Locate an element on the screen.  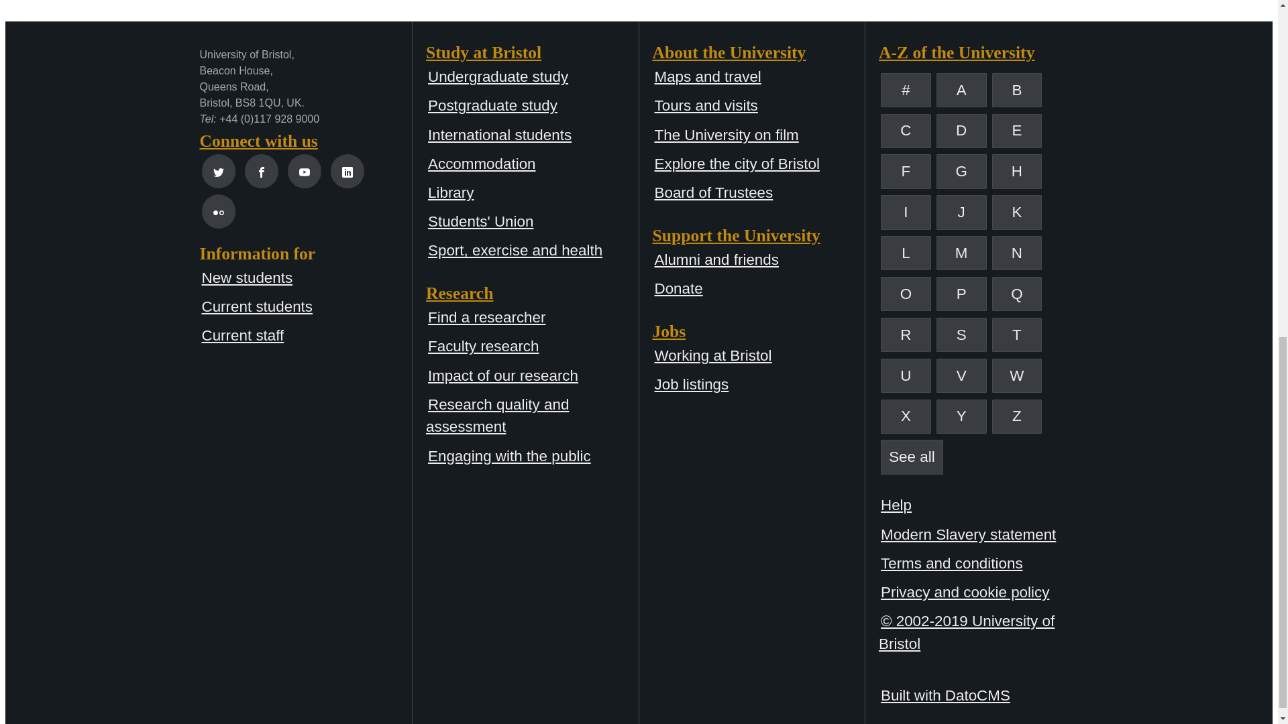
Study at Bristol is located at coordinates (533, 52).